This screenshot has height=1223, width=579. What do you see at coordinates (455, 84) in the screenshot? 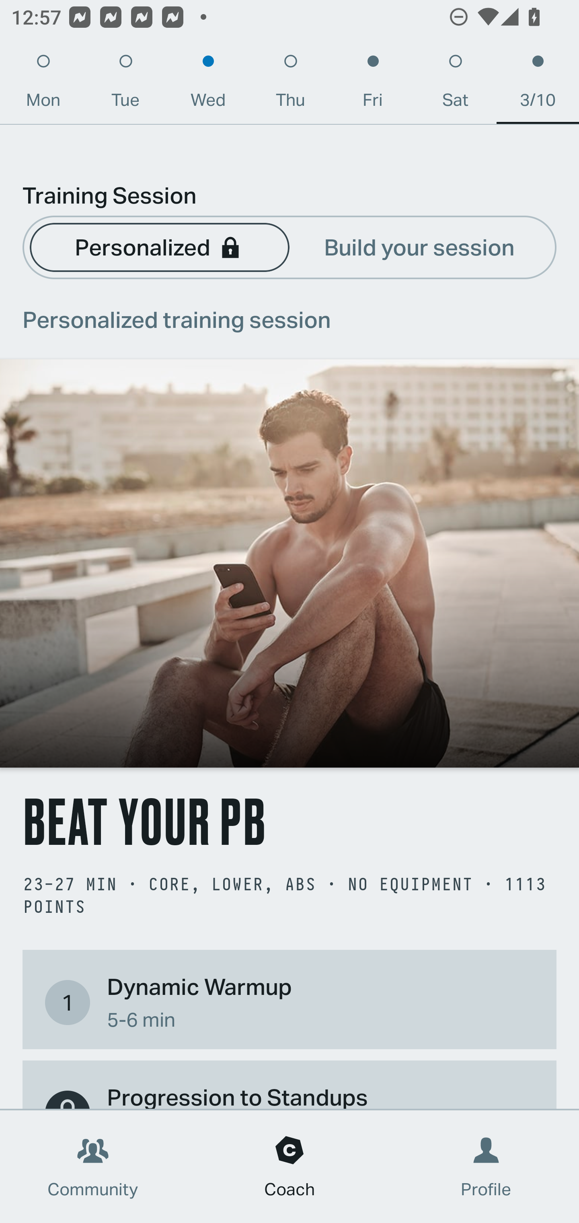
I see `Sat` at bounding box center [455, 84].